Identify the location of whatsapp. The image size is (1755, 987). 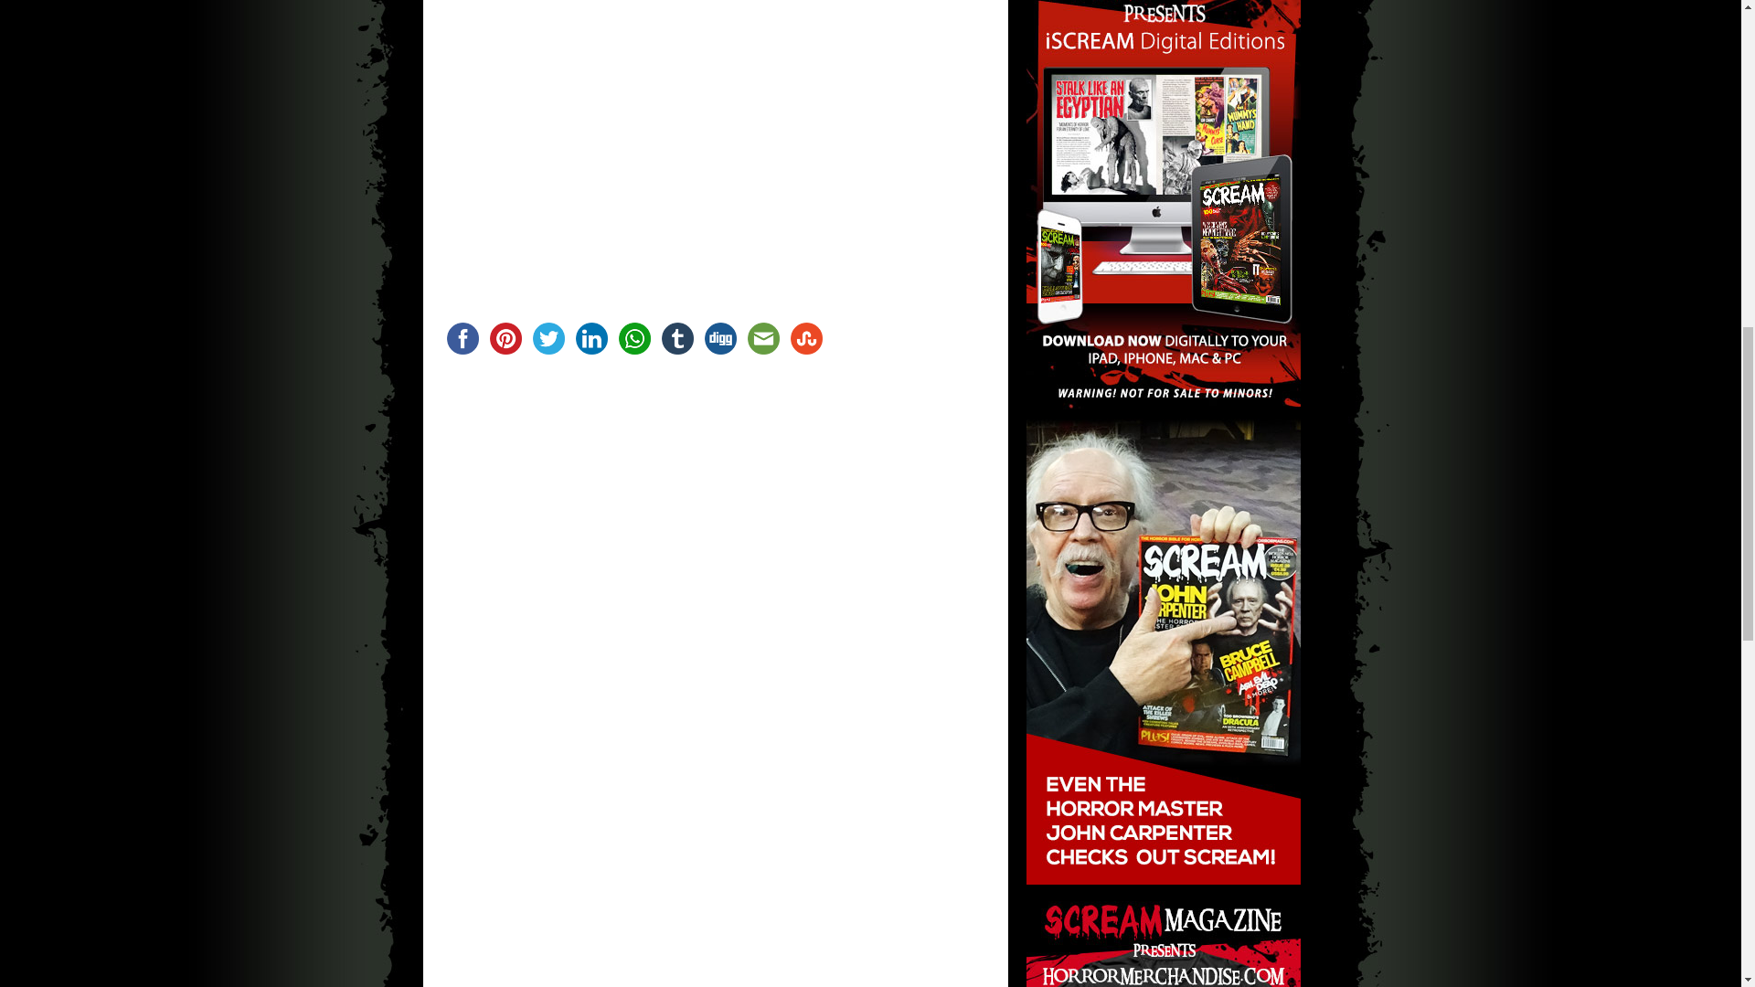
(633, 338).